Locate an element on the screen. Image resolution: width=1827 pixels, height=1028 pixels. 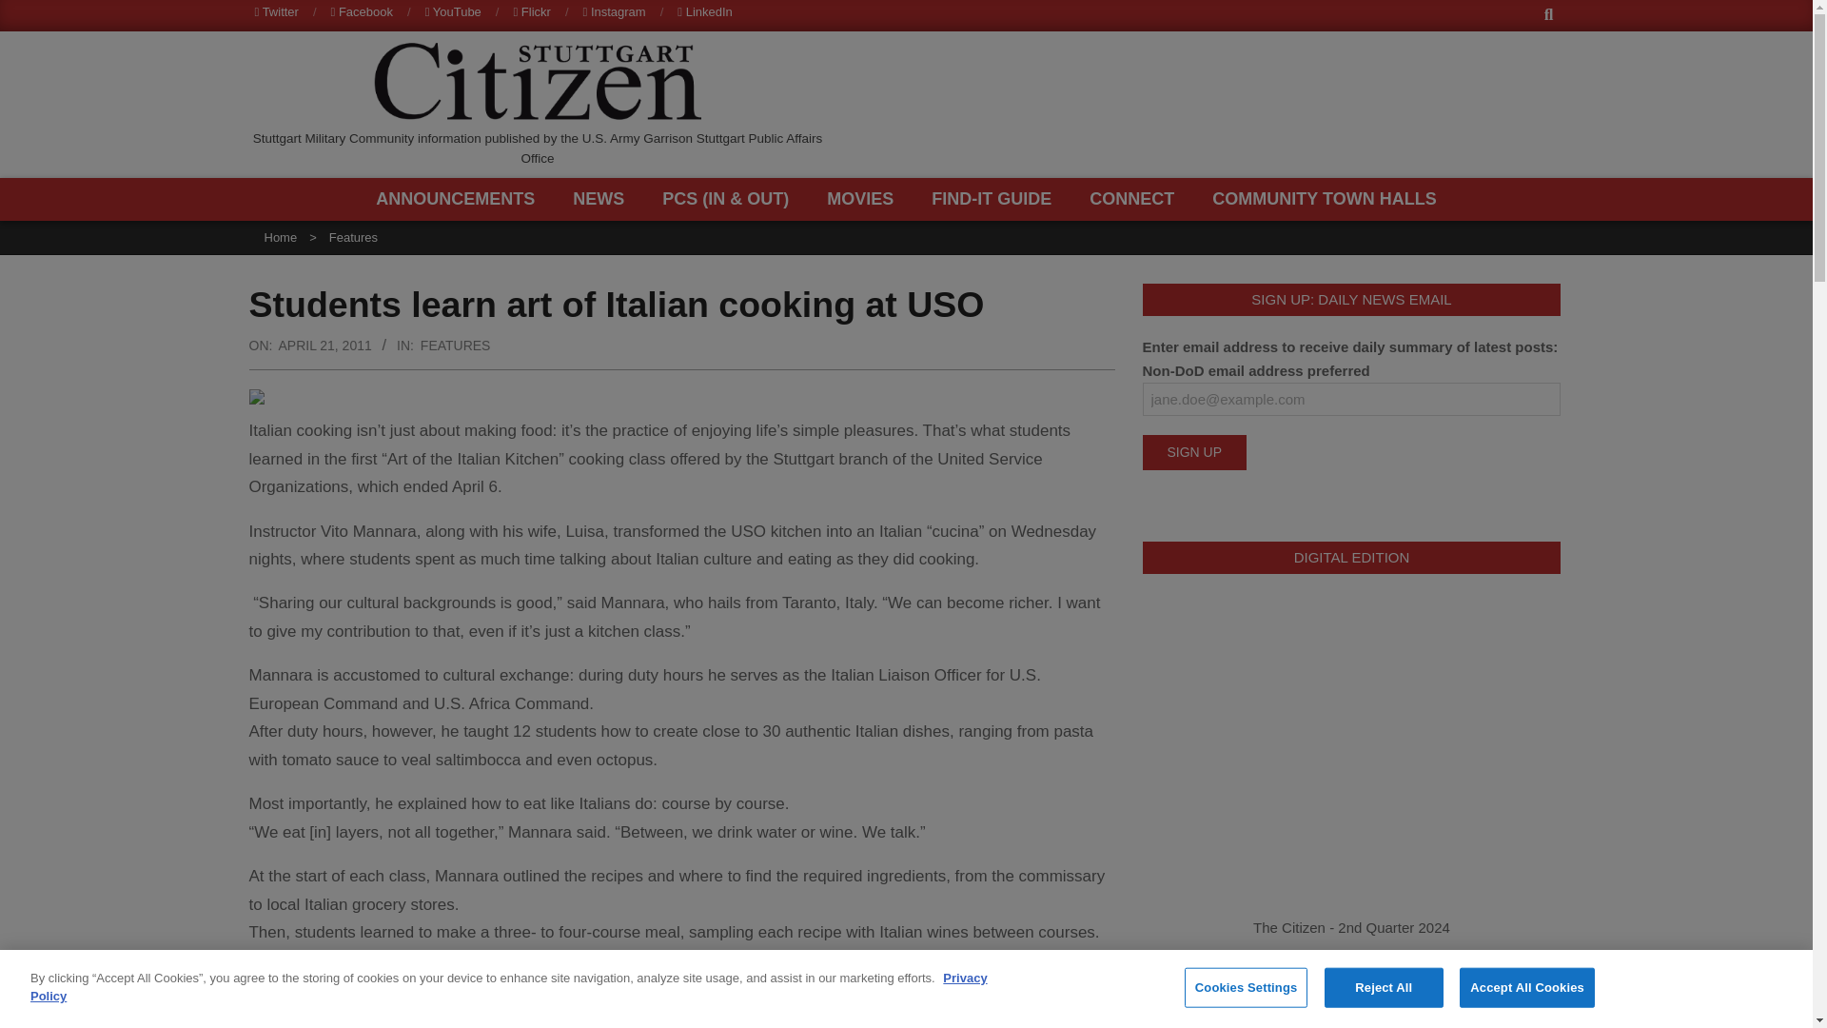
MOVIES is located at coordinates (864, 199).